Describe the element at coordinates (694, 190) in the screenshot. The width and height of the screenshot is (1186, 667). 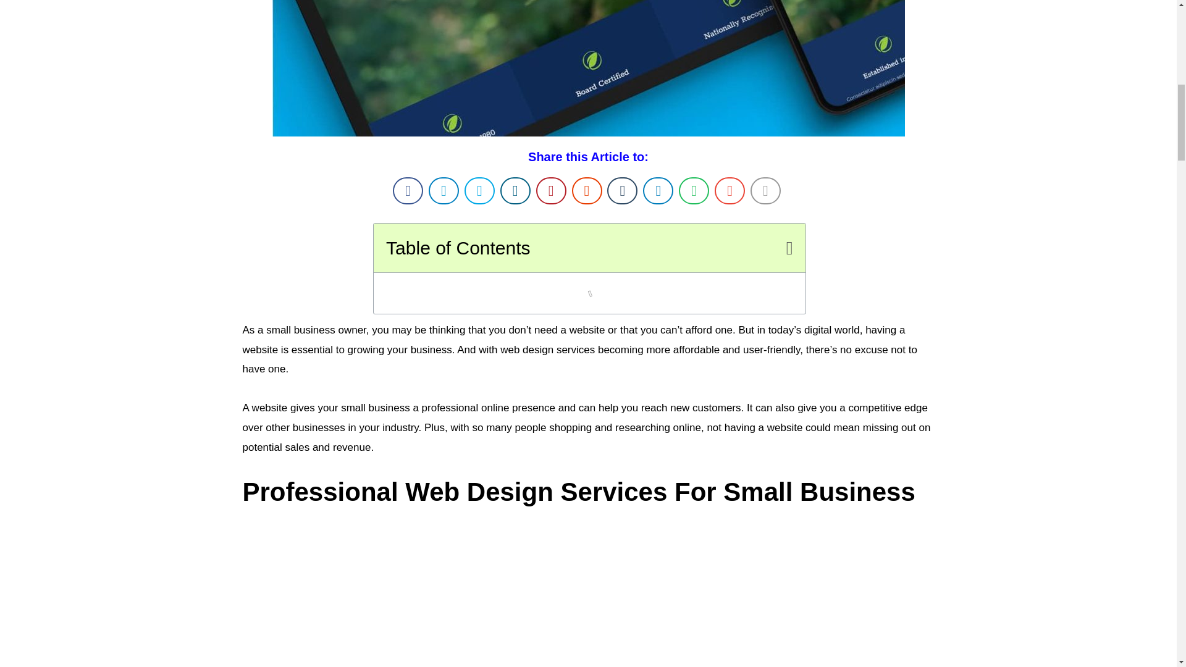
I see `Share on whatsapp` at that location.